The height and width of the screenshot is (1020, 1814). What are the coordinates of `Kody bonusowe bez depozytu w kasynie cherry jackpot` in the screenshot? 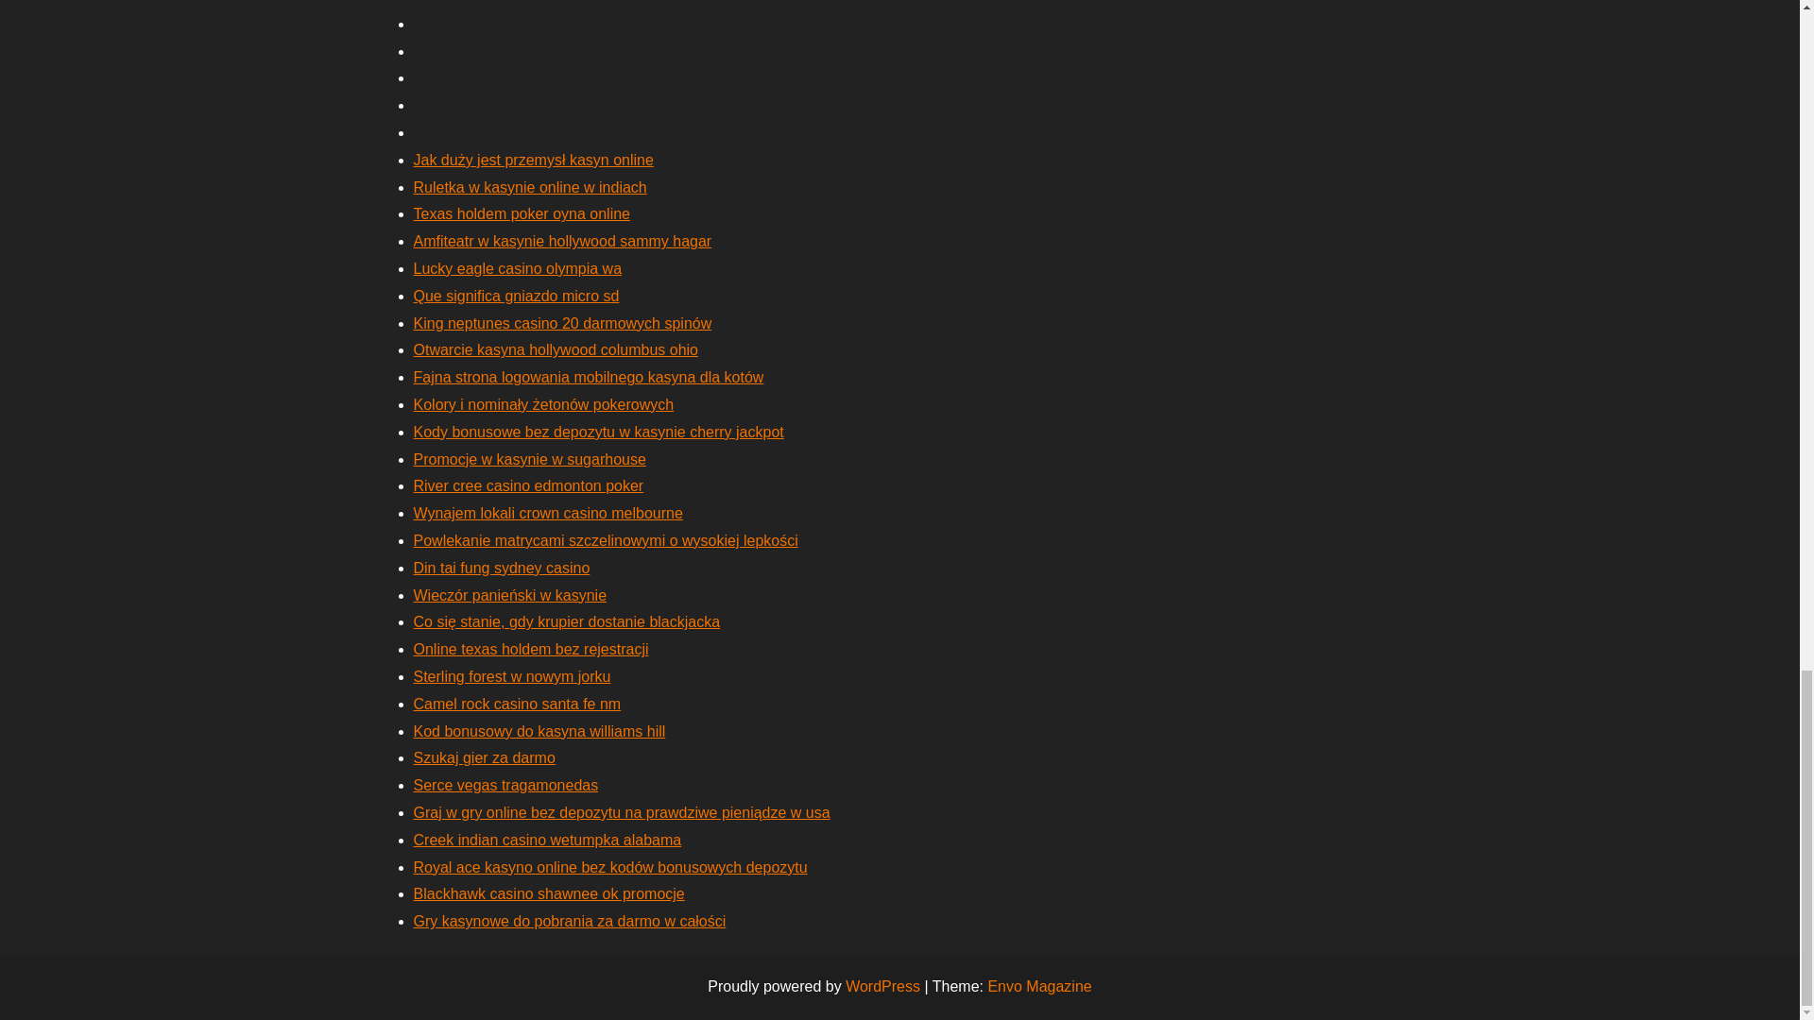 It's located at (598, 432).